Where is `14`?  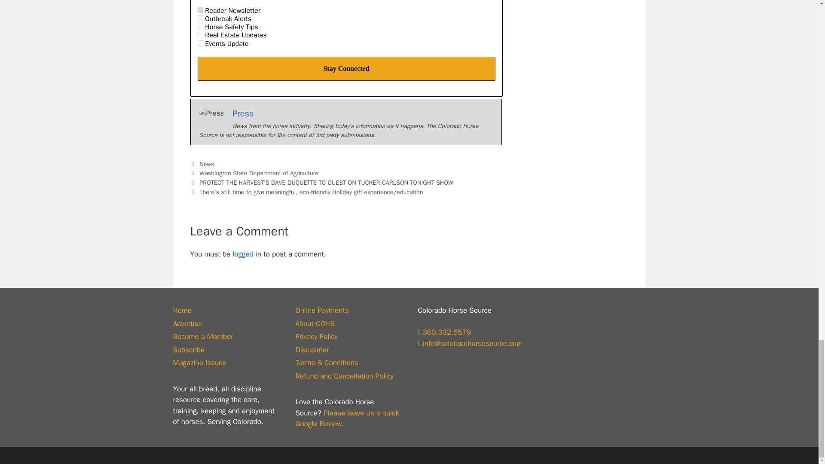 14 is located at coordinates (200, 27).